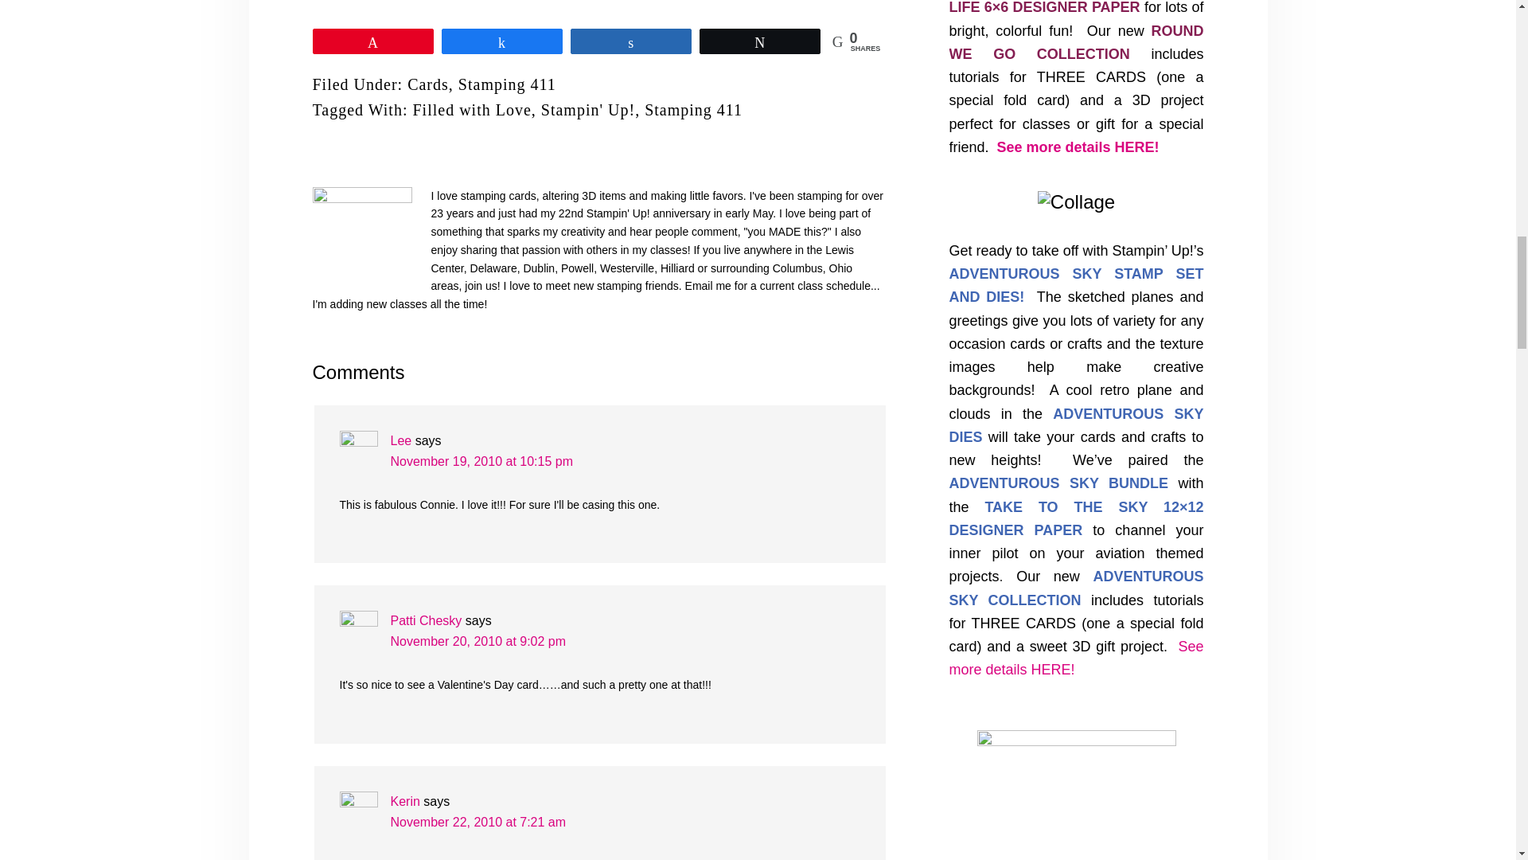 The image size is (1528, 860). What do you see at coordinates (477, 642) in the screenshot?
I see `November 20, 2010 at 9:02 pm` at bounding box center [477, 642].